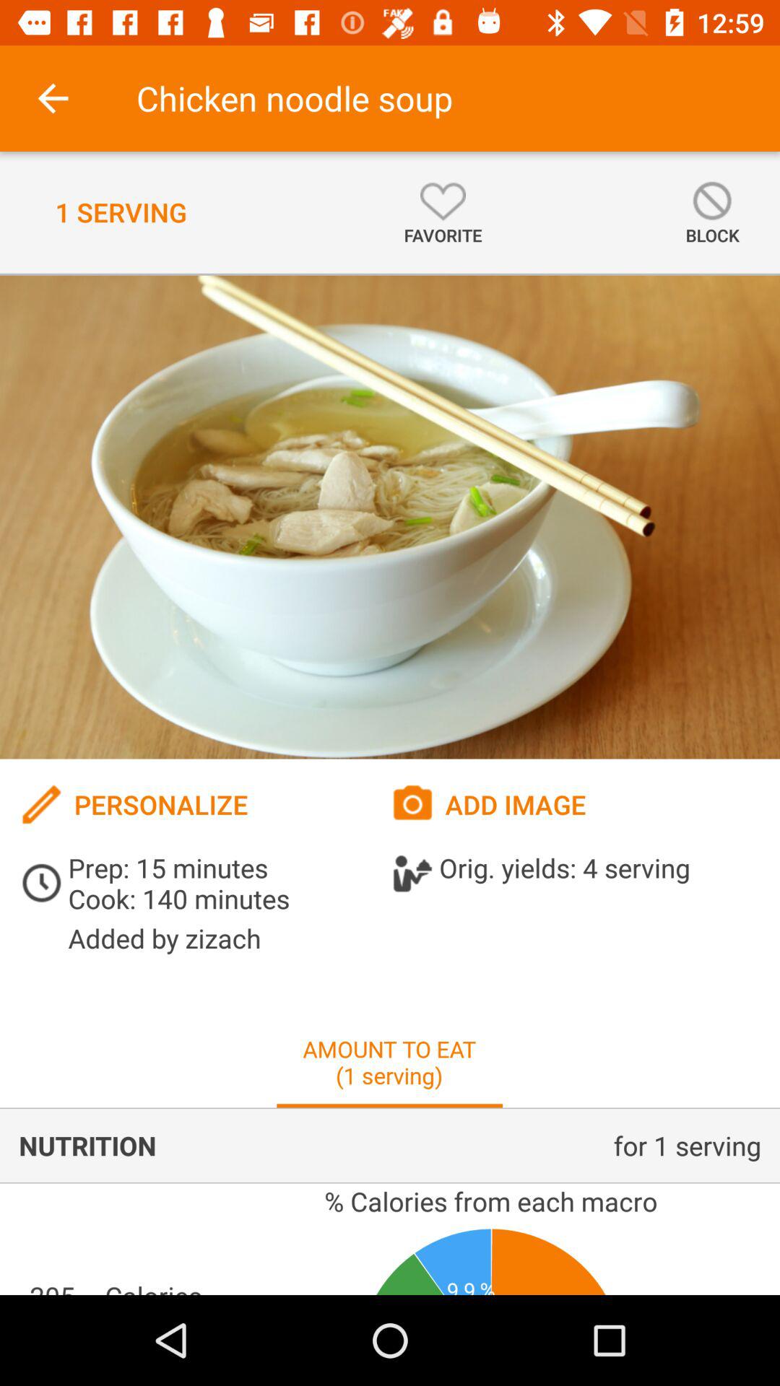  I want to click on tap the favorite icon, so click(443, 212).